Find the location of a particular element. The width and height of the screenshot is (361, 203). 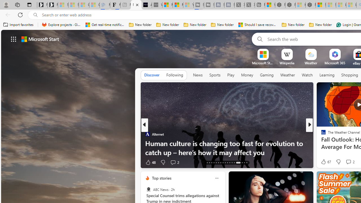

Newsletter Sign Up is located at coordinates (52, 5).